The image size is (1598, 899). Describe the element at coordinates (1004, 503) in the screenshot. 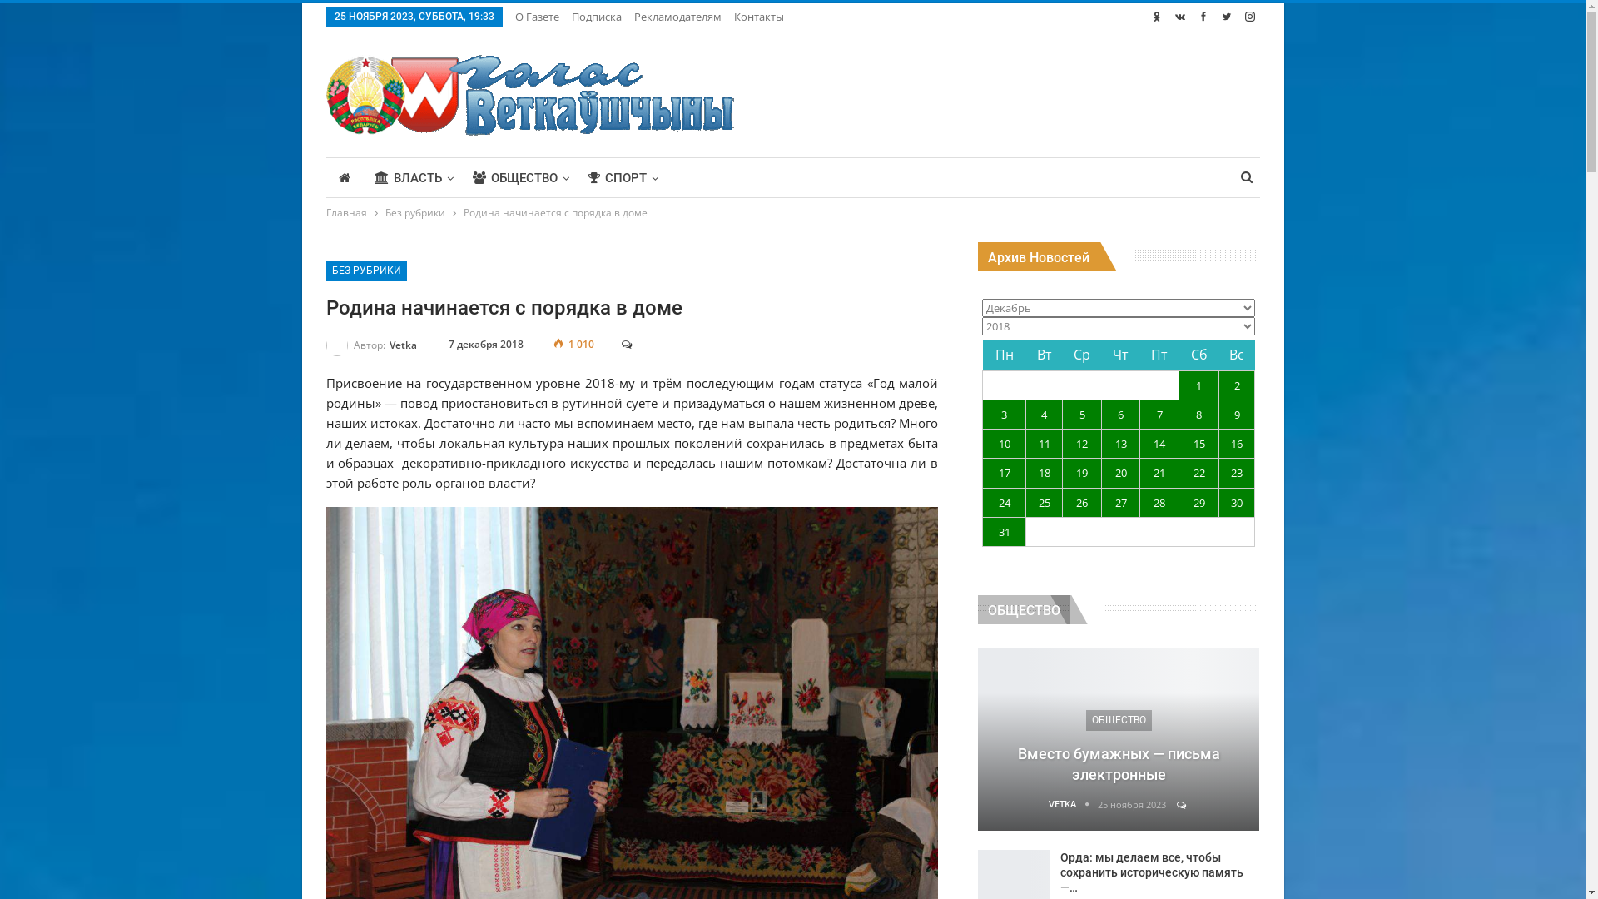

I see `24` at that location.